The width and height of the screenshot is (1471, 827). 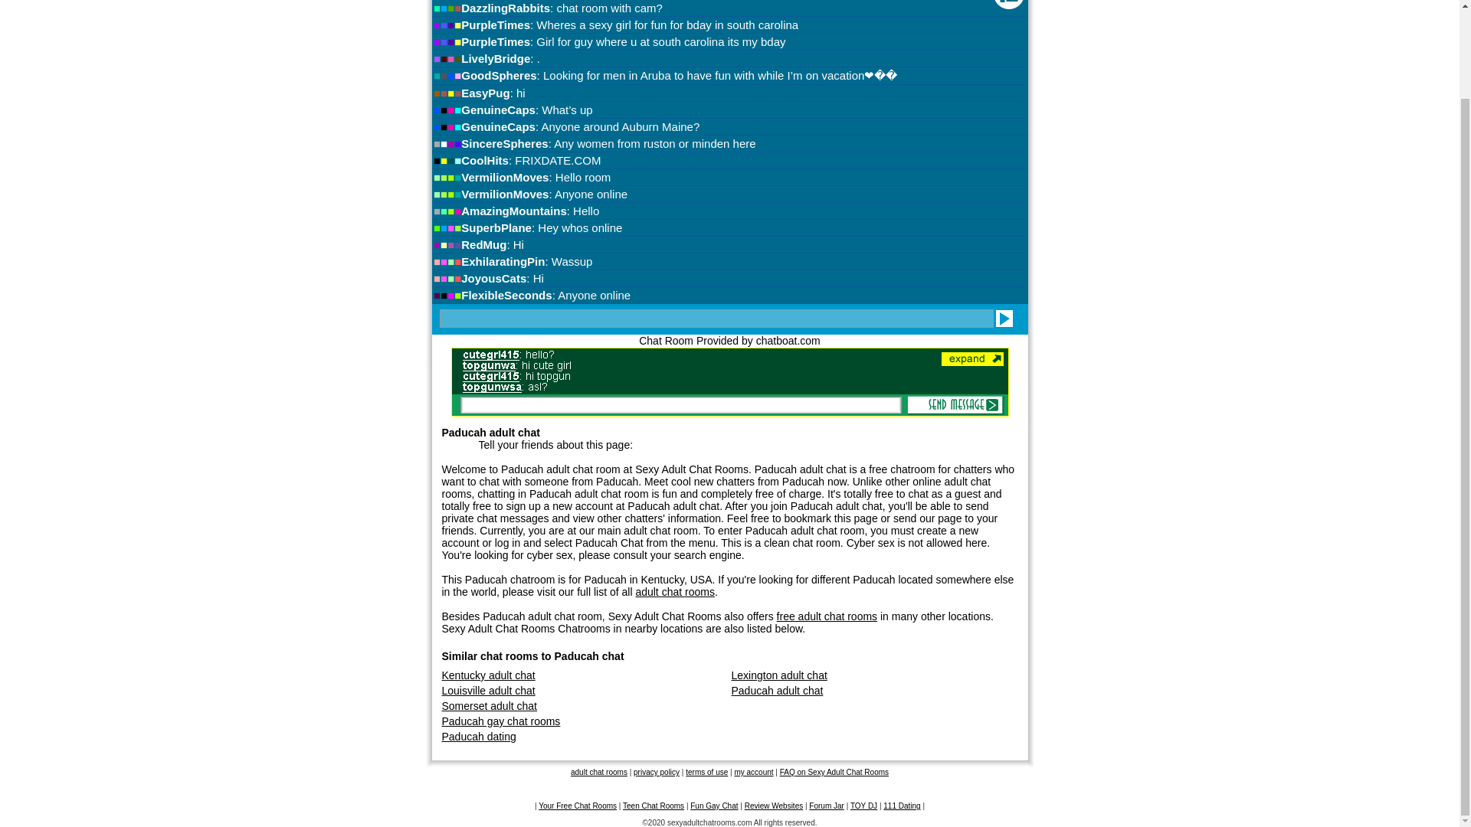 What do you see at coordinates (599, 772) in the screenshot?
I see `adult chat rooms` at bounding box center [599, 772].